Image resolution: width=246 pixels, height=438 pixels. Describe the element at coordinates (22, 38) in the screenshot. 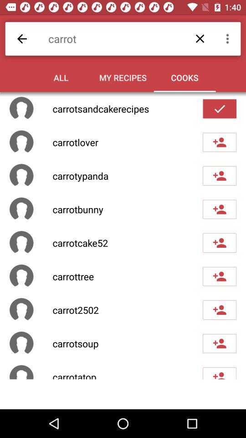

I see `go back` at that location.